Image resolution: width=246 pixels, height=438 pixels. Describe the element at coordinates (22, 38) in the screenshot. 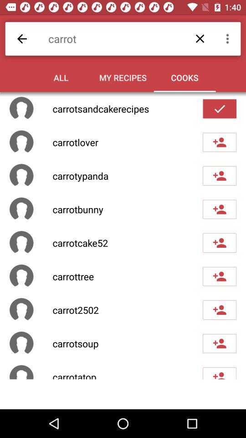

I see `go back` at that location.